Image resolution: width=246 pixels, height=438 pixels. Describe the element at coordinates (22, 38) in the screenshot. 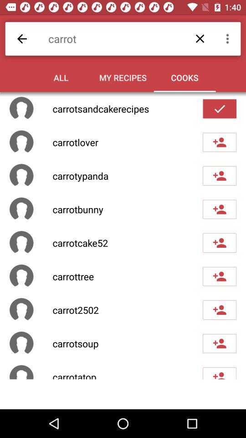

I see `go back` at that location.